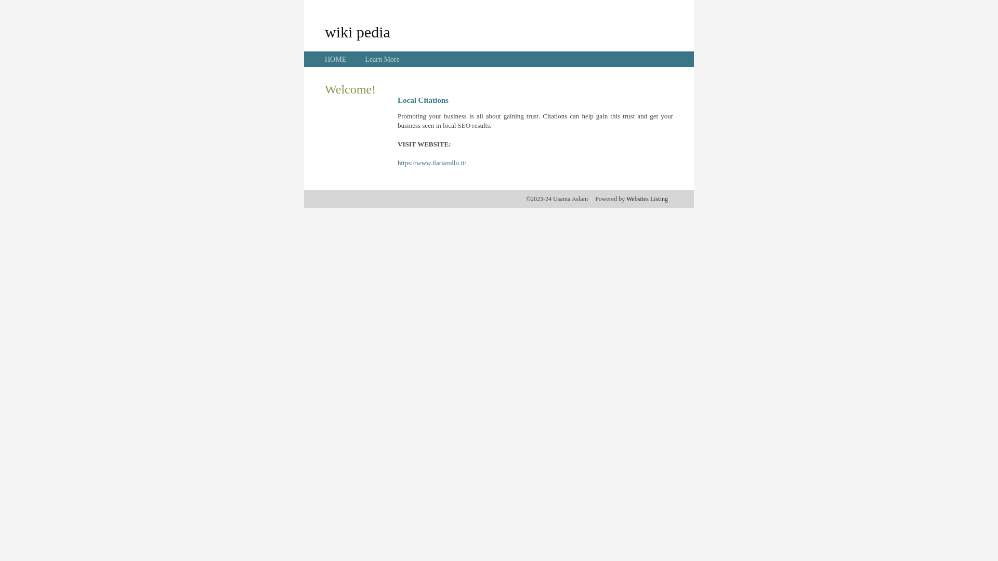 Image resolution: width=998 pixels, height=561 pixels. Describe the element at coordinates (432, 163) in the screenshot. I see `https://www.ilariarollo.it/` at that location.